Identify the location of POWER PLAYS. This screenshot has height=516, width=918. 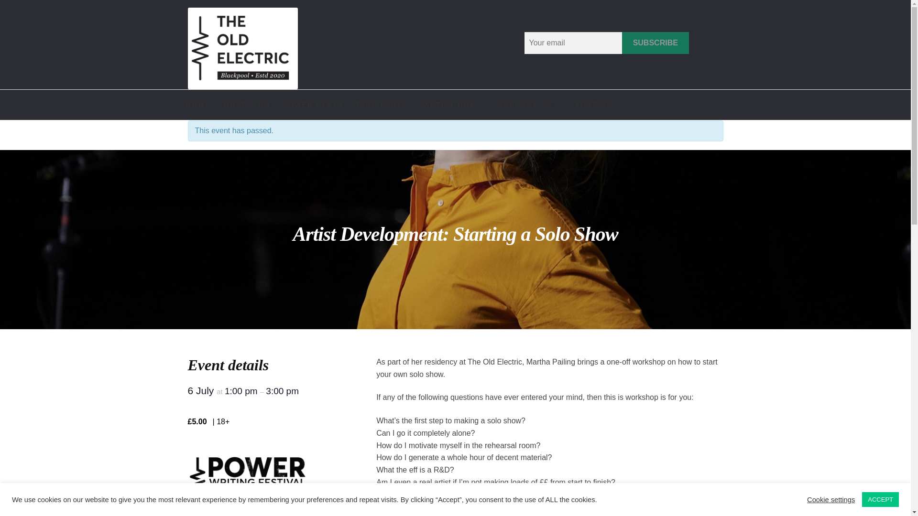
(313, 104).